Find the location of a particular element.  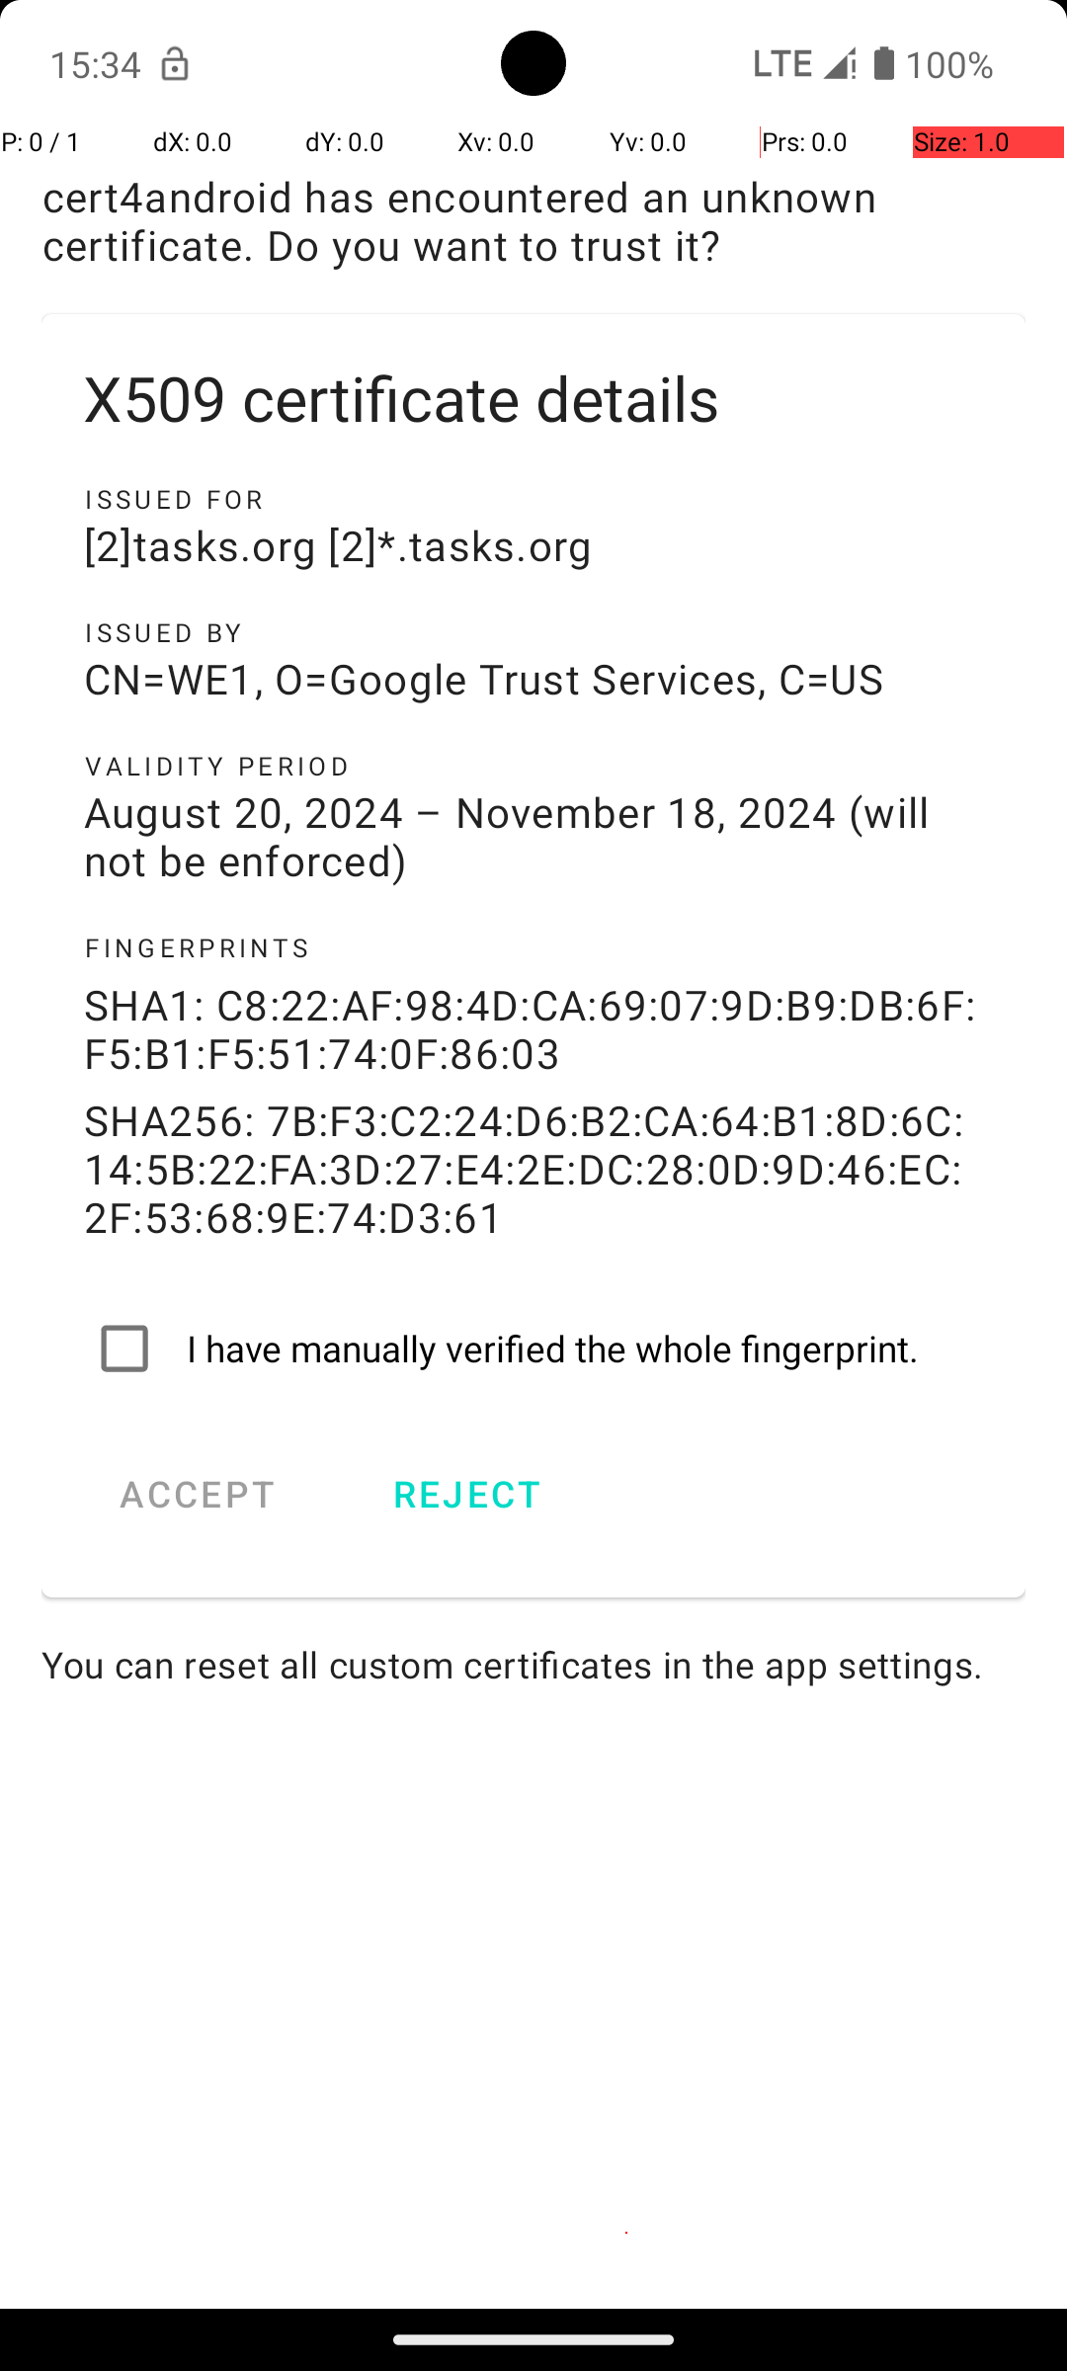

cert4android has encountered an unknown certificate. Do you want to trust it? is located at coordinates (533, 220).